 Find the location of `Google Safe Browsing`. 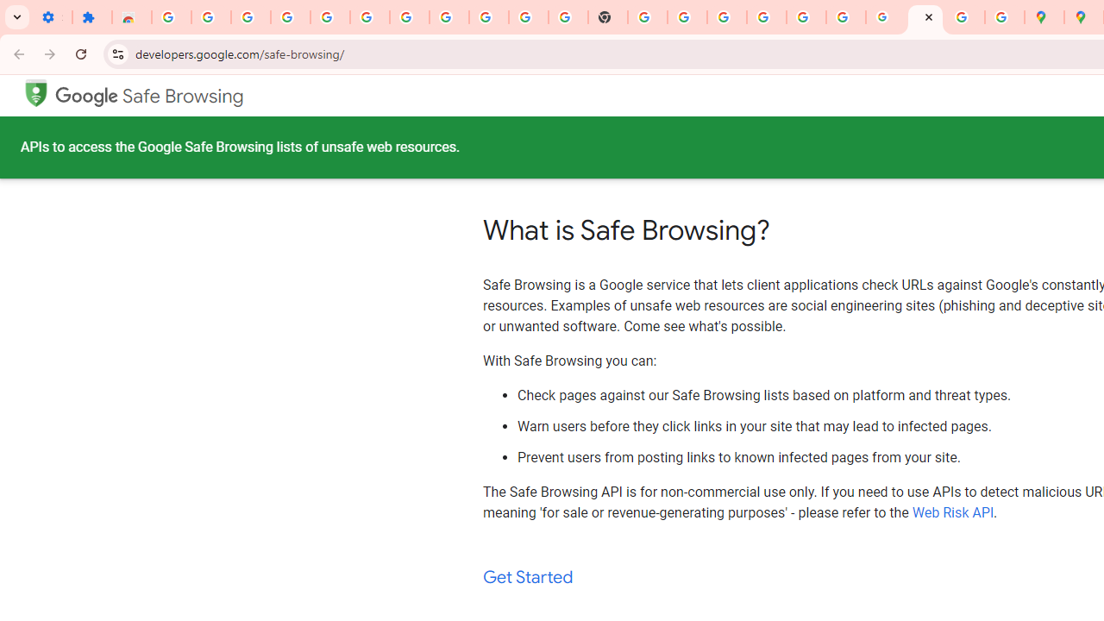

Google Safe Browsing is located at coordinates (149, 97).